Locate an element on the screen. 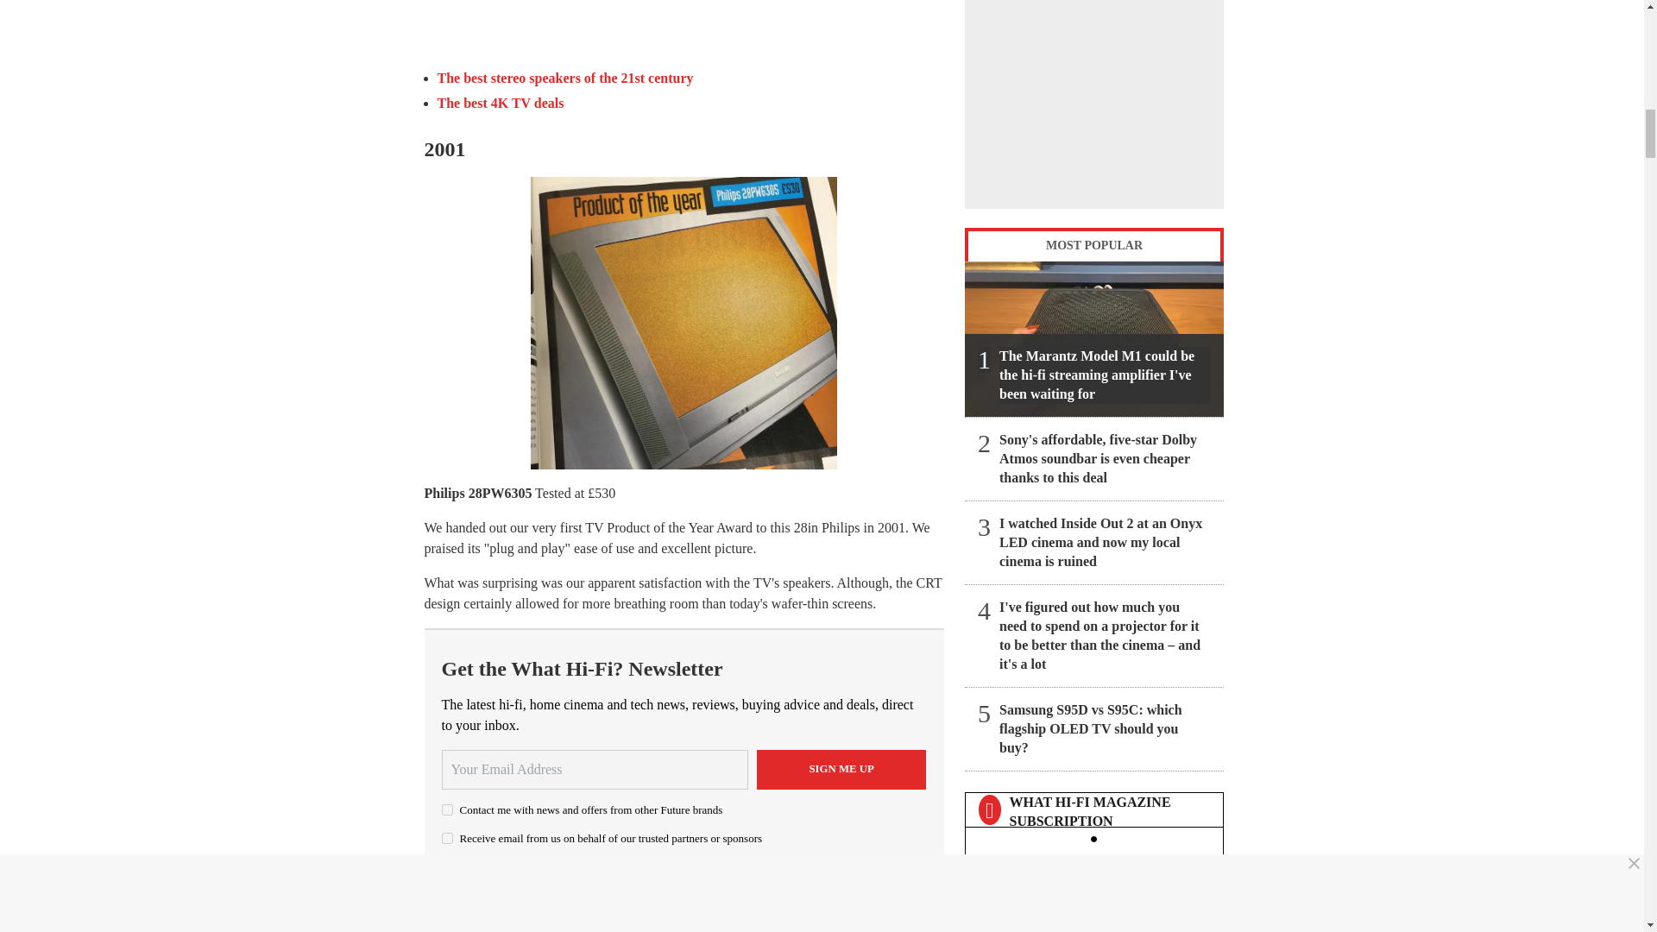  Sign me up is located at coordinates (841, 770).